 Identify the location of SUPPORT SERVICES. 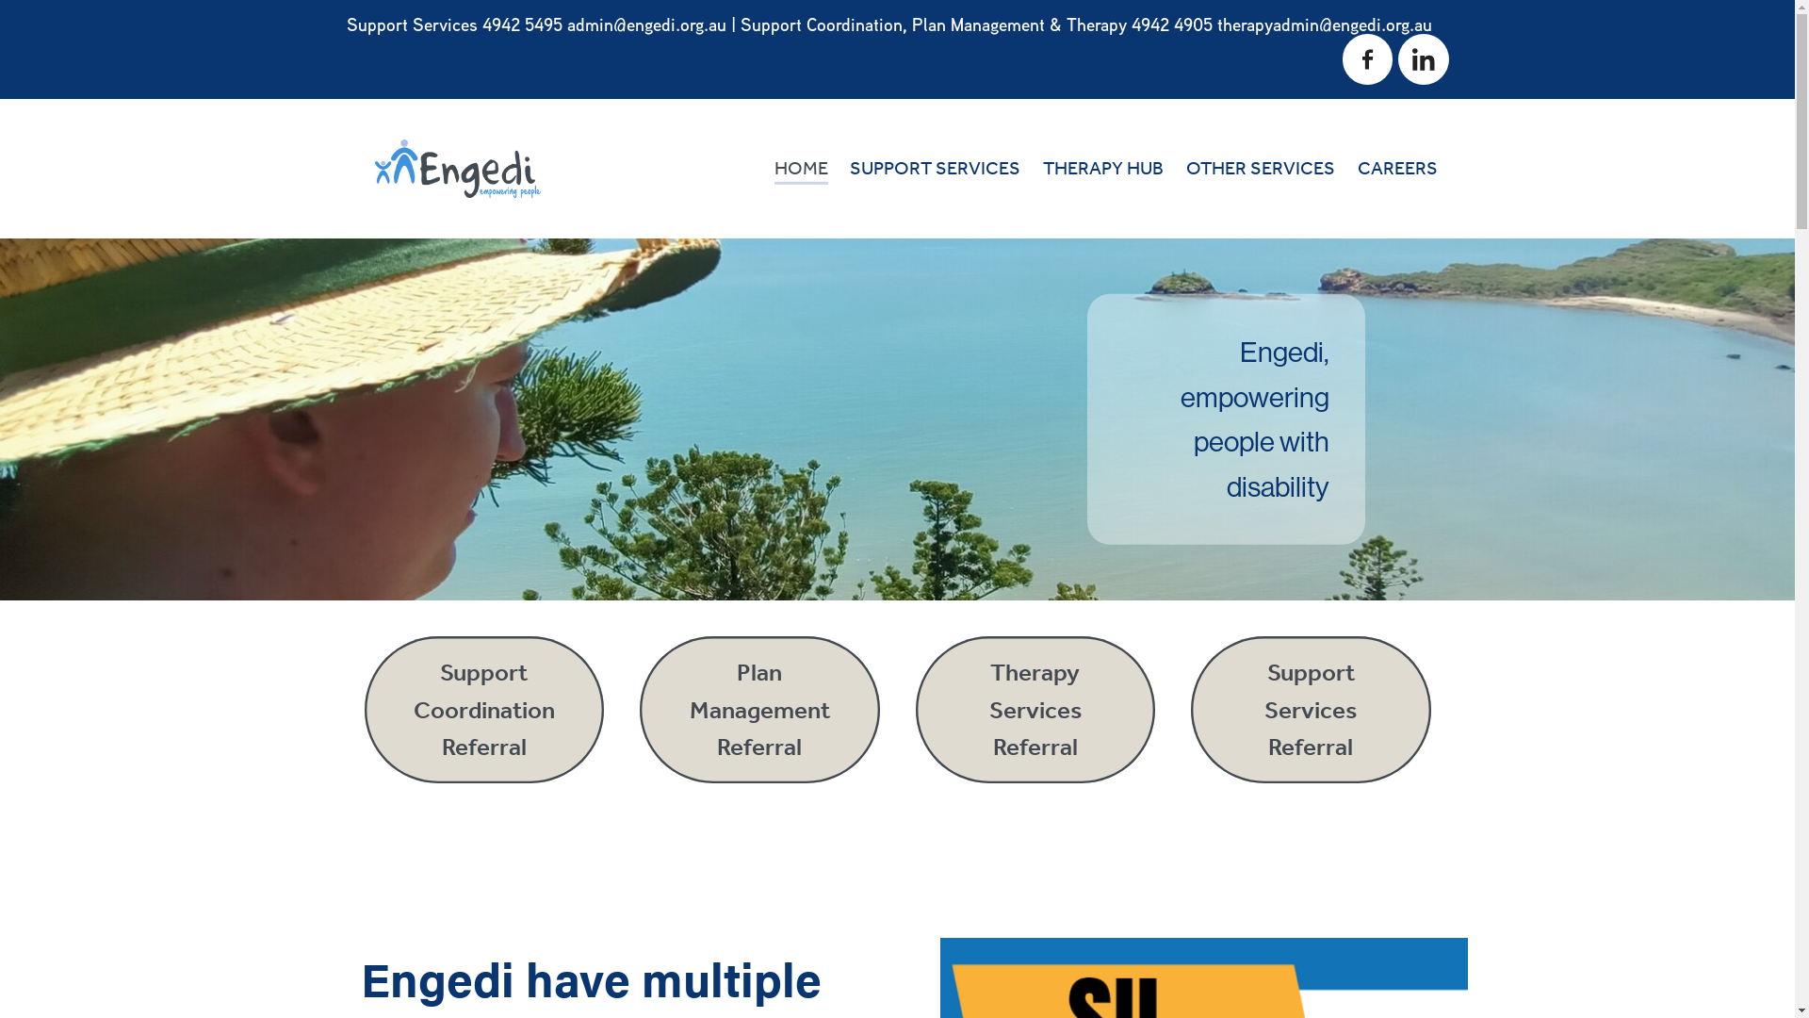
(935, 169).